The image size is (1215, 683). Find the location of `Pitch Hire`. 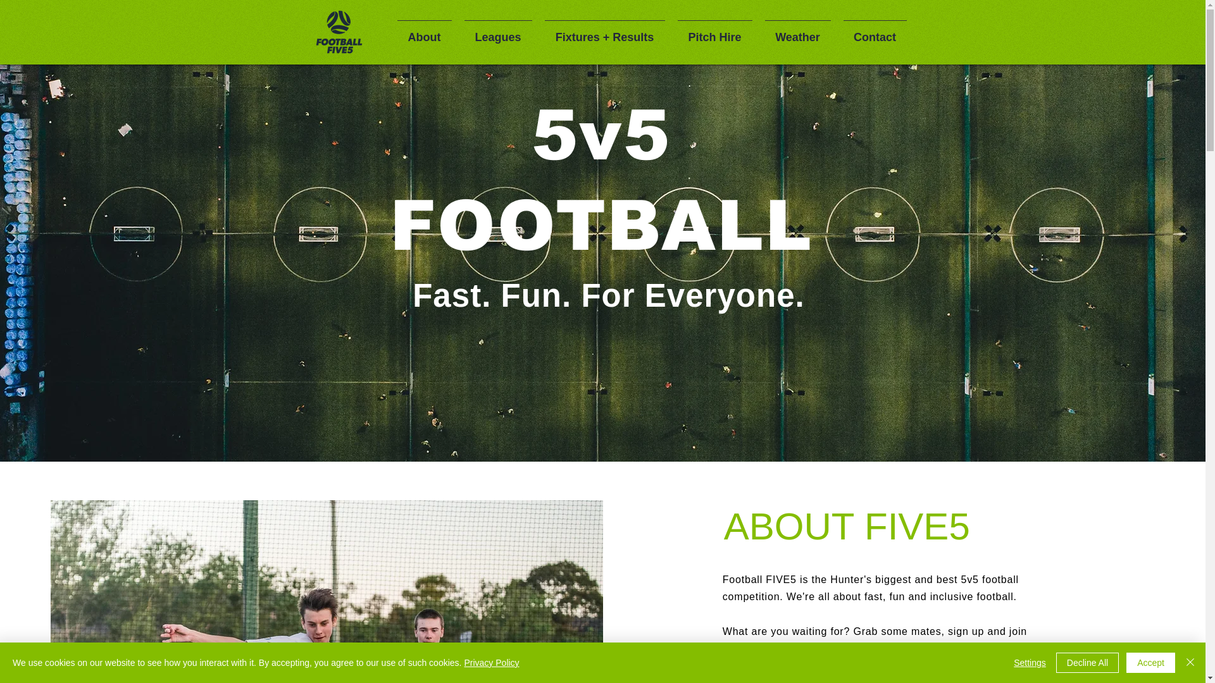

Pitch Hire is located at coordinates (714, 32).